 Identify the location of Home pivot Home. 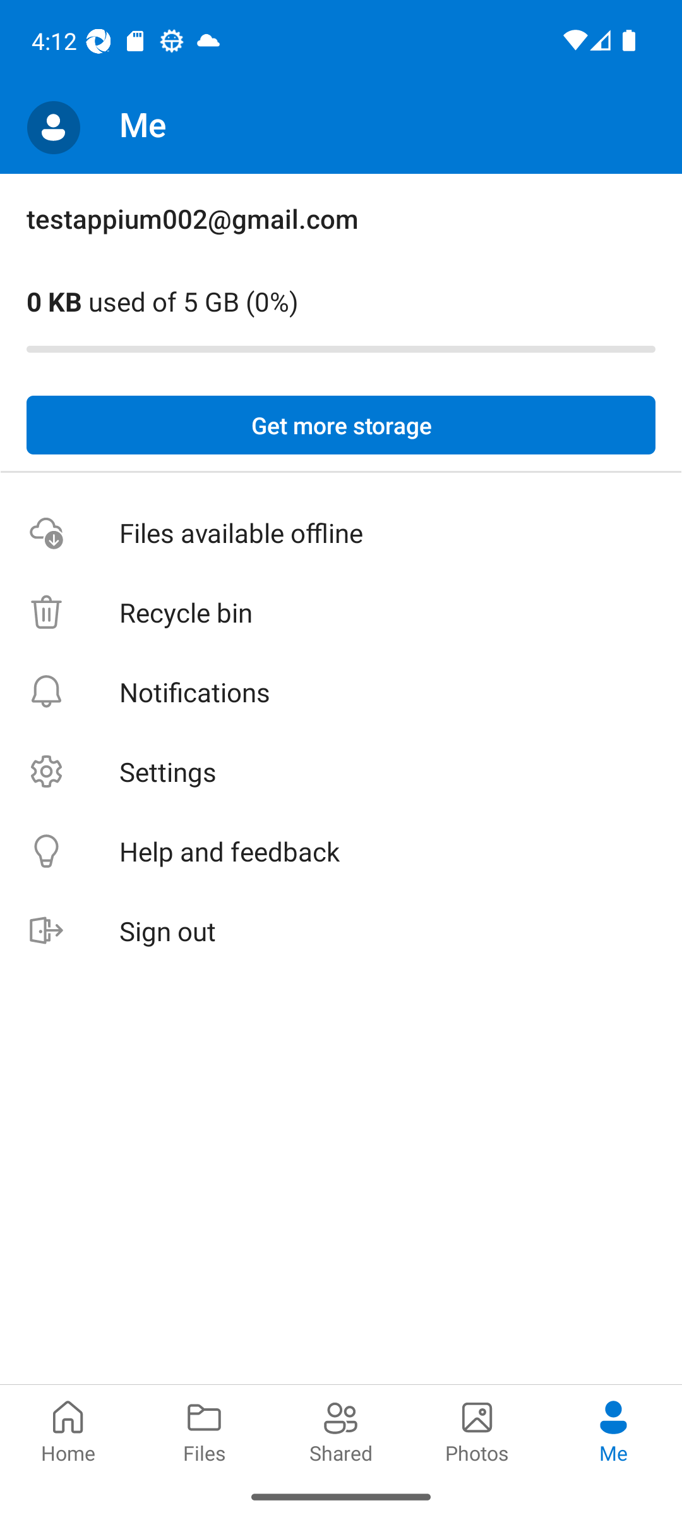
(68, 1430).